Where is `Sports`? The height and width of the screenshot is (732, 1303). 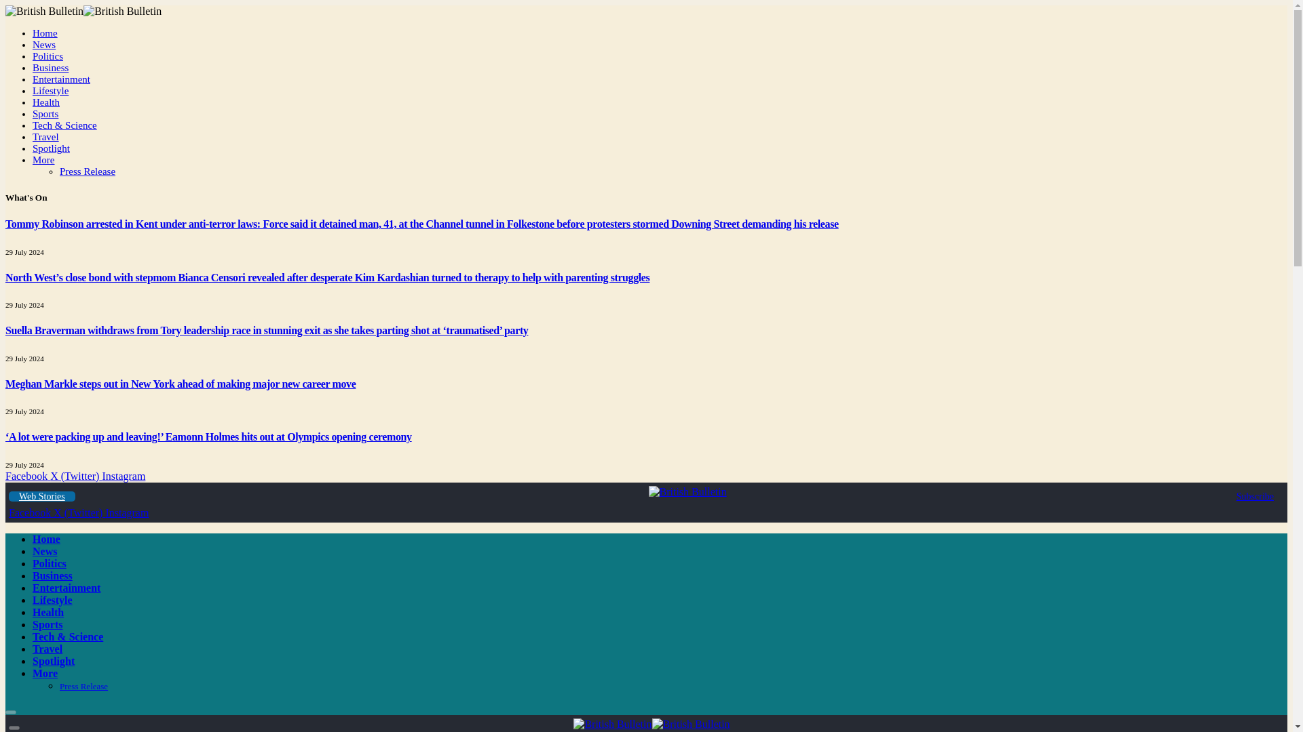 Sports is located at coordinates (45, 114).